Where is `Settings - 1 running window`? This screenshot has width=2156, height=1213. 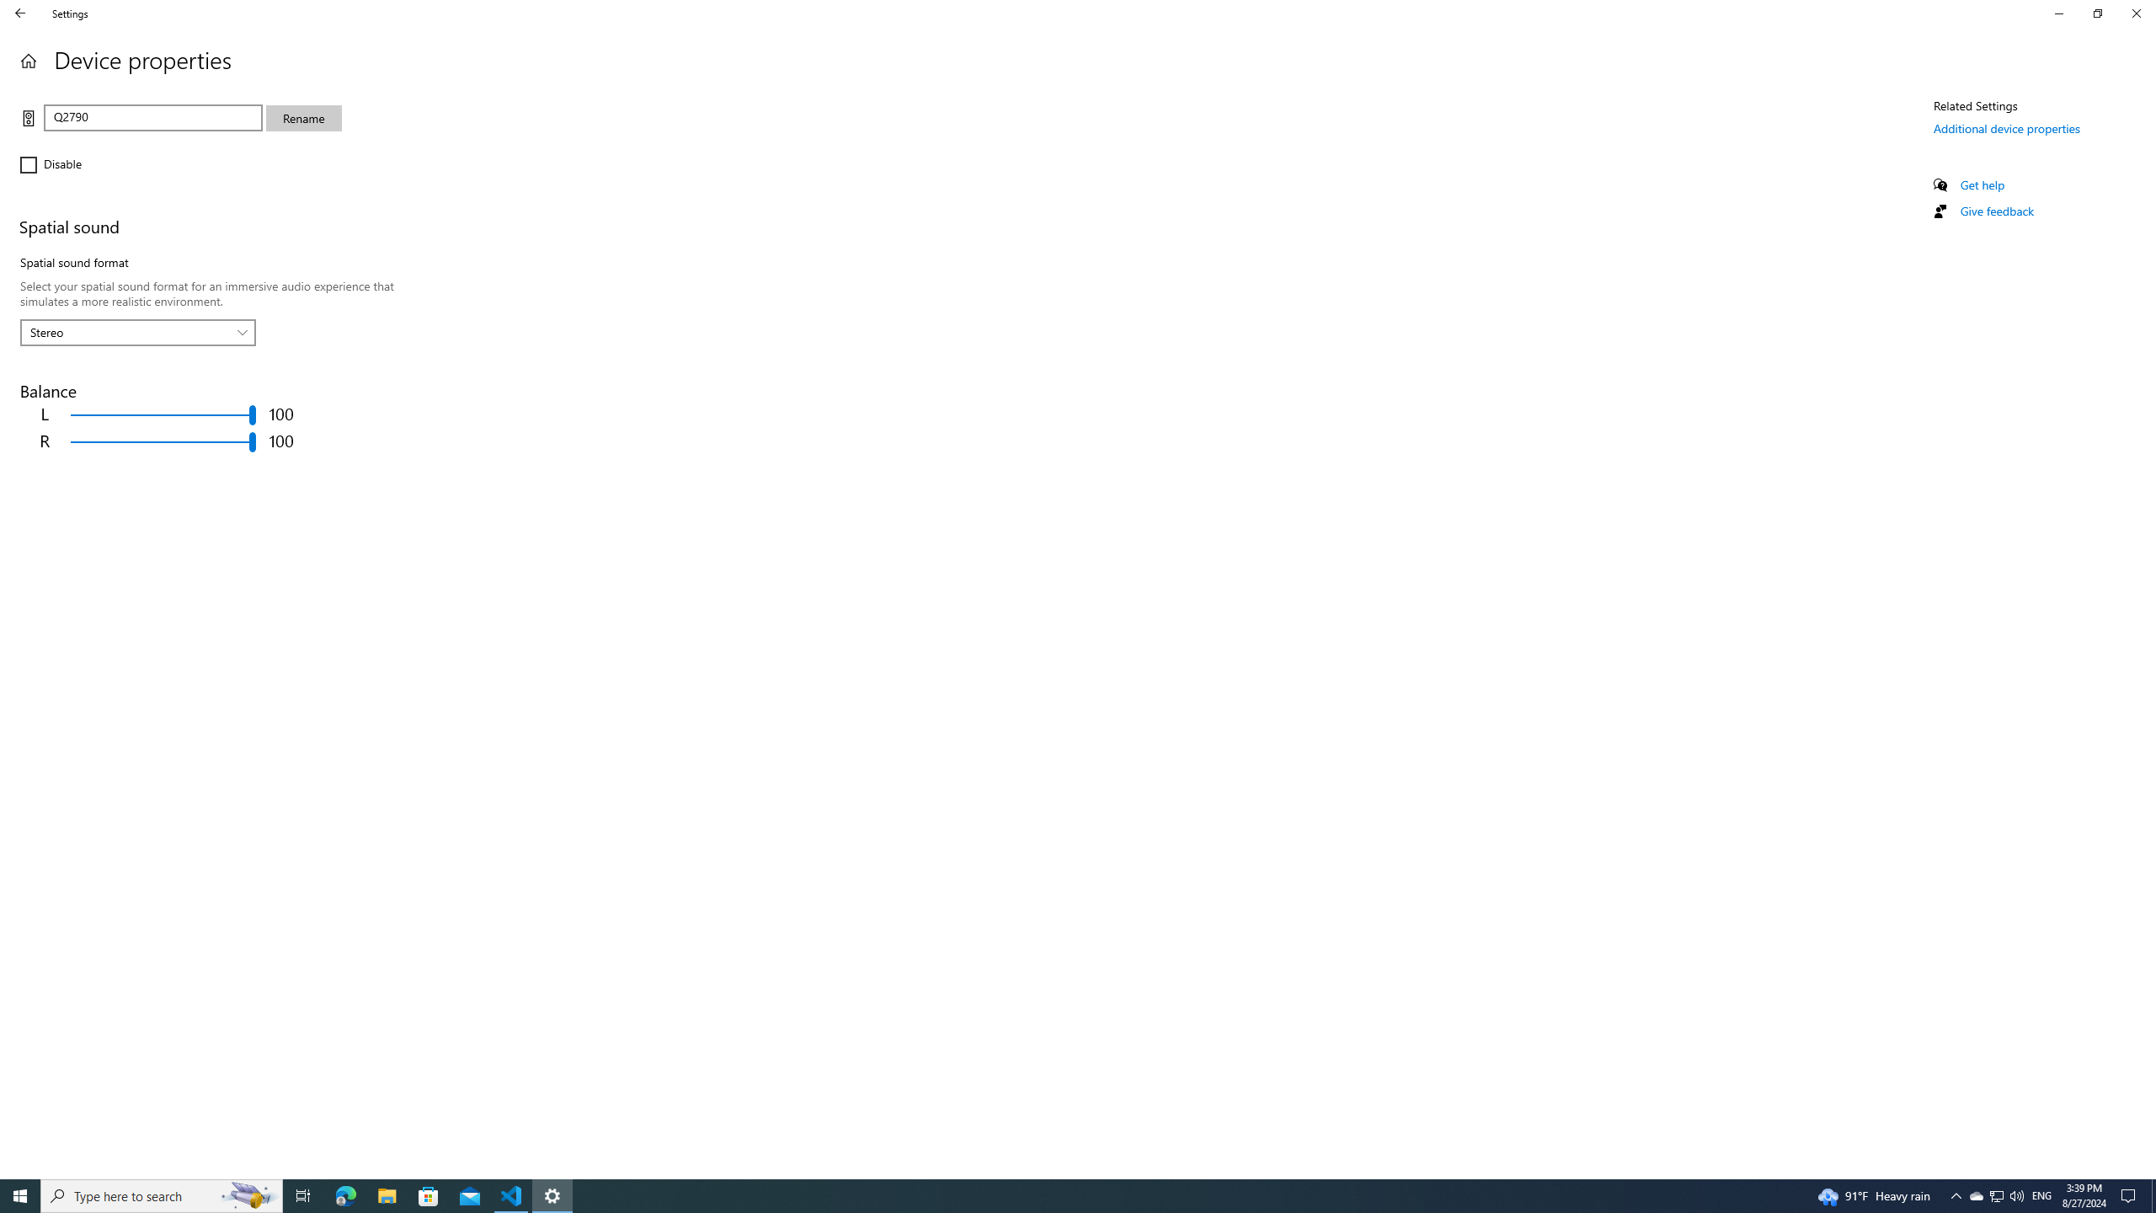
Settings - 1 running window is located at coordinates (552, 1196).